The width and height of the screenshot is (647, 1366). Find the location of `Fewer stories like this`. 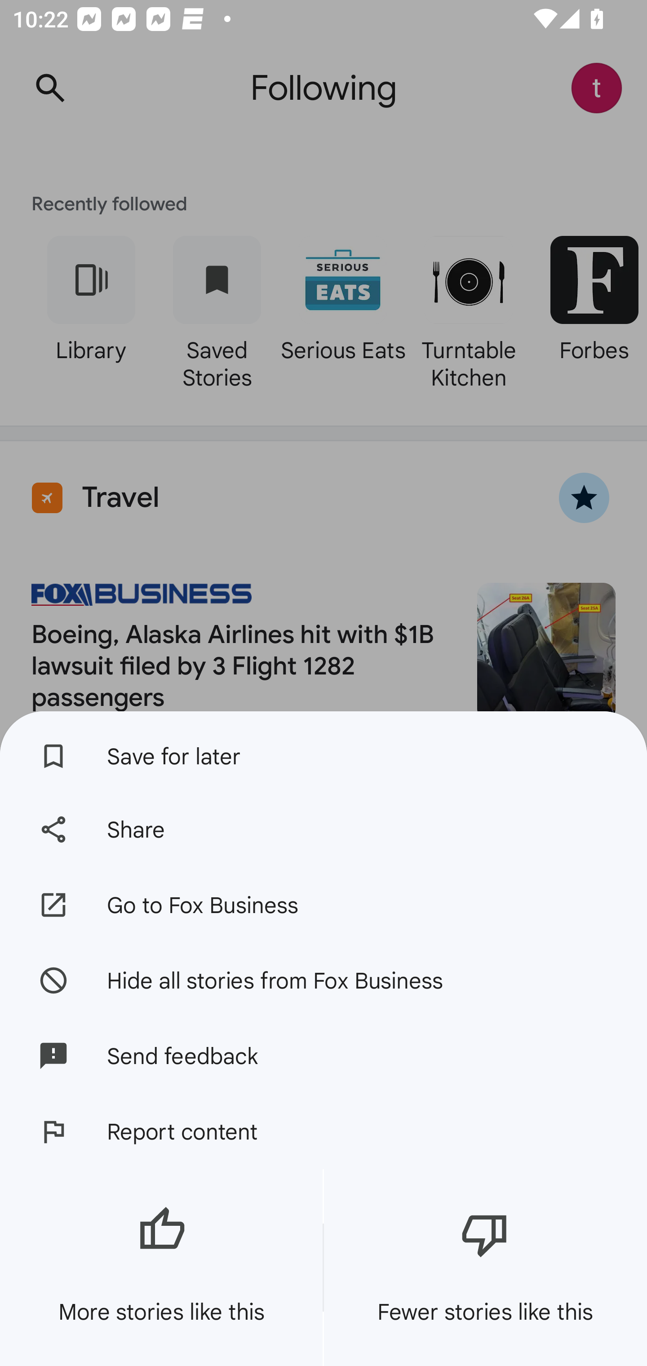

Fewer stories like this is located at coordinates (485, 1268).